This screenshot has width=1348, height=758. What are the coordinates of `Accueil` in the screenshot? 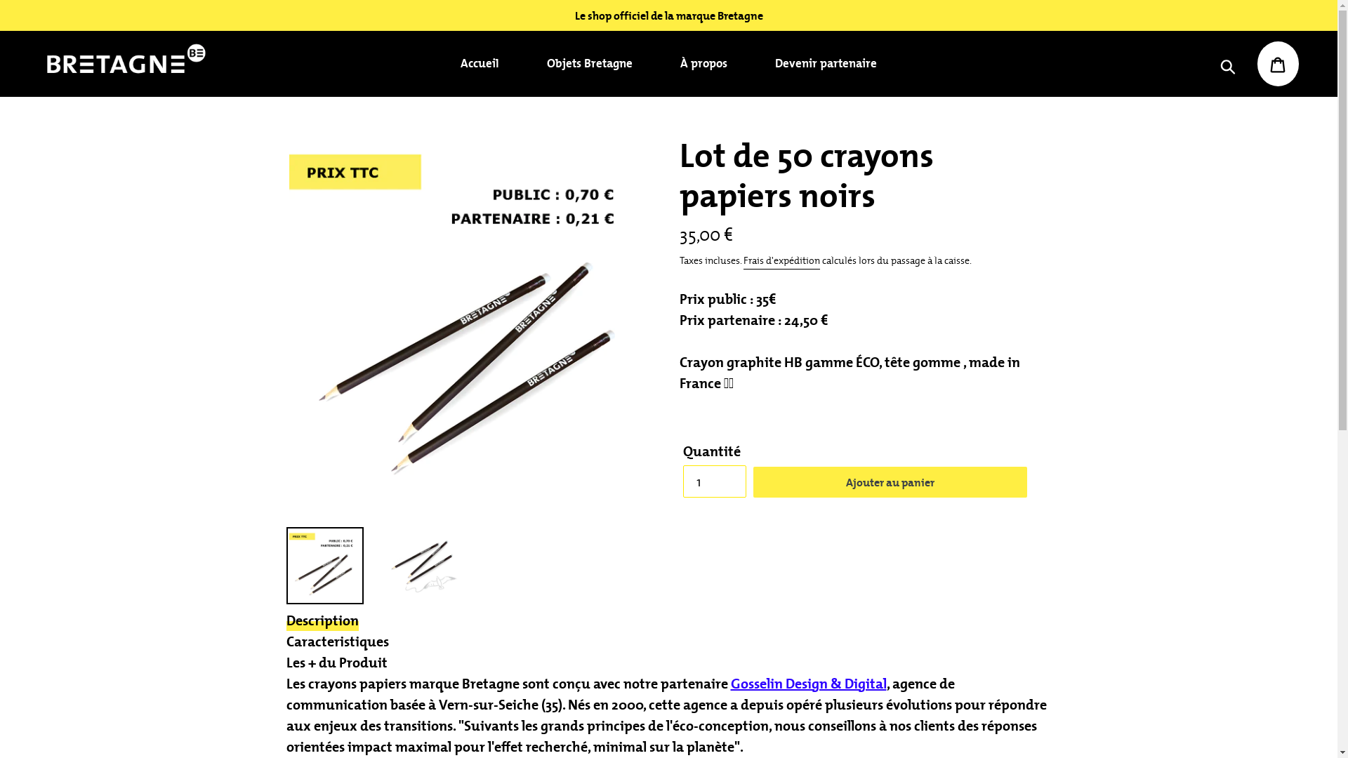 It's located at (480, 64).